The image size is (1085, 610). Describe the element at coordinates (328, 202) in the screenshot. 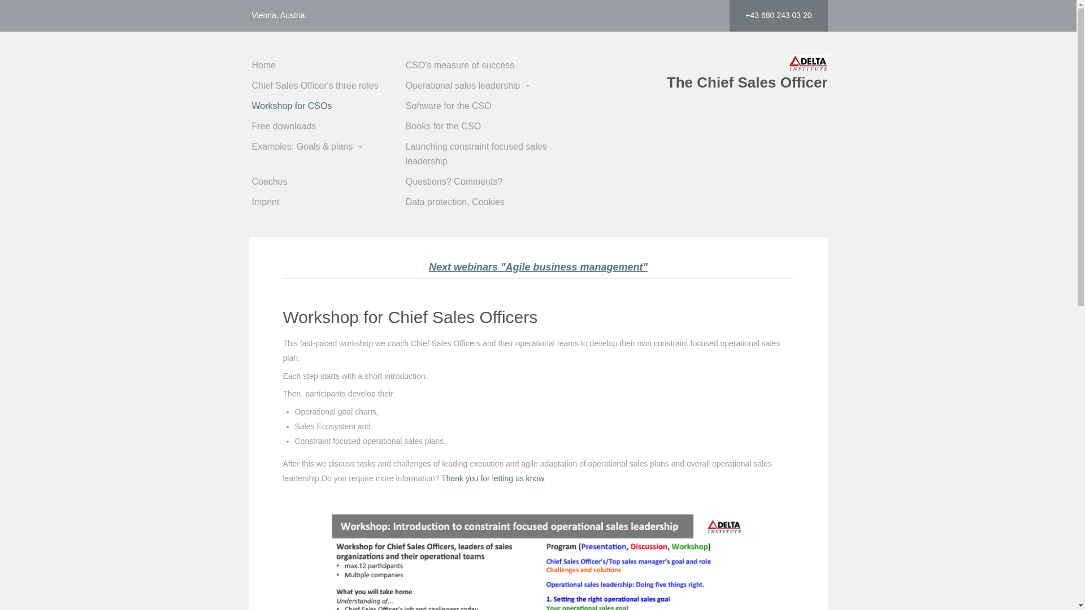

I see `Imprint` at that location.